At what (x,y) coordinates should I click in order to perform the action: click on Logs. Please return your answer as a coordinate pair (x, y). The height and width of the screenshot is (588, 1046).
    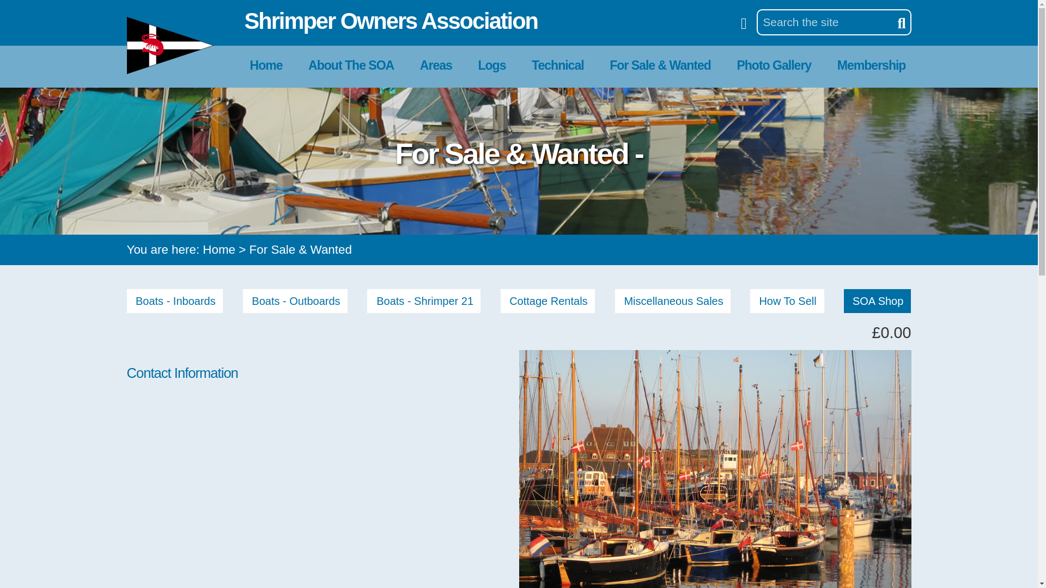
    Looking at the image, I should click on (491, 65).